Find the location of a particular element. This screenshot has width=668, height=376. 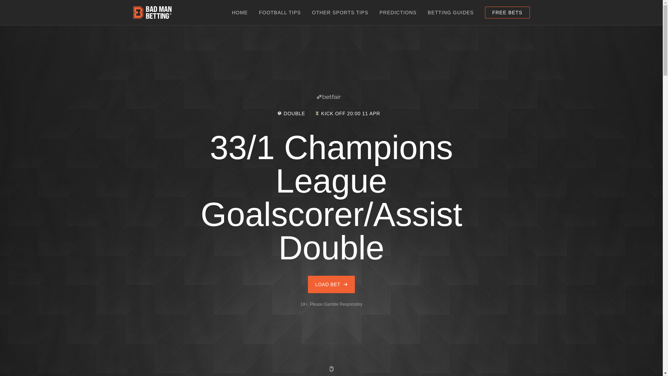

PREDICTIONS is located at coordinates (398, 13).